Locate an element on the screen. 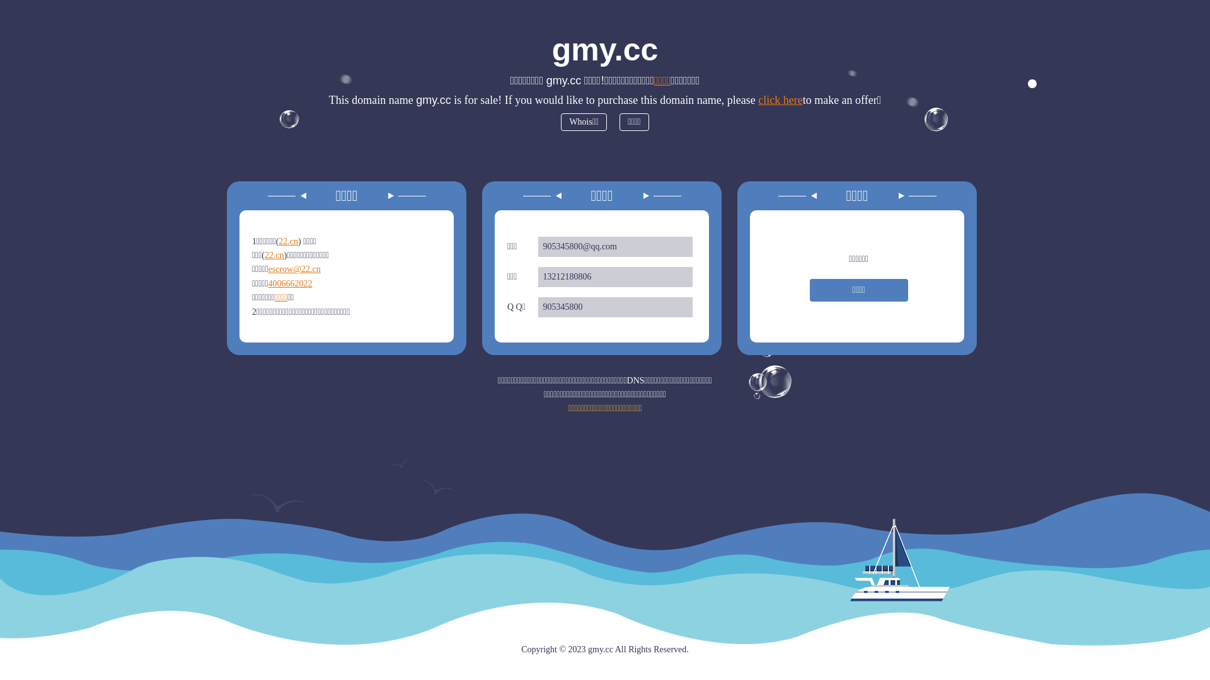  4006662022 is located at coordinates (291, 283).